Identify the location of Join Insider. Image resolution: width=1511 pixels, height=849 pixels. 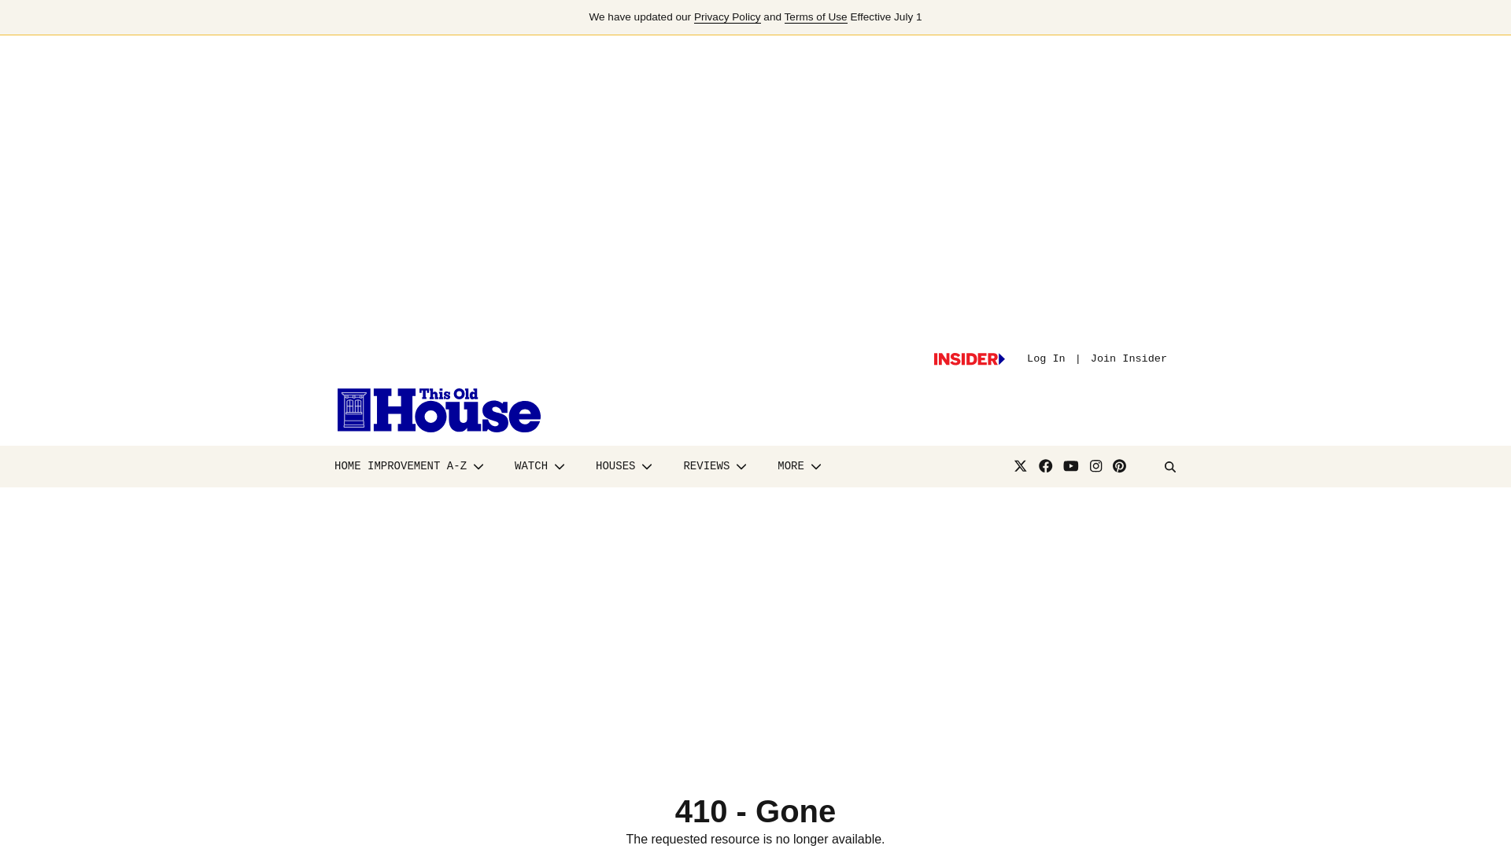
(1129, 358).